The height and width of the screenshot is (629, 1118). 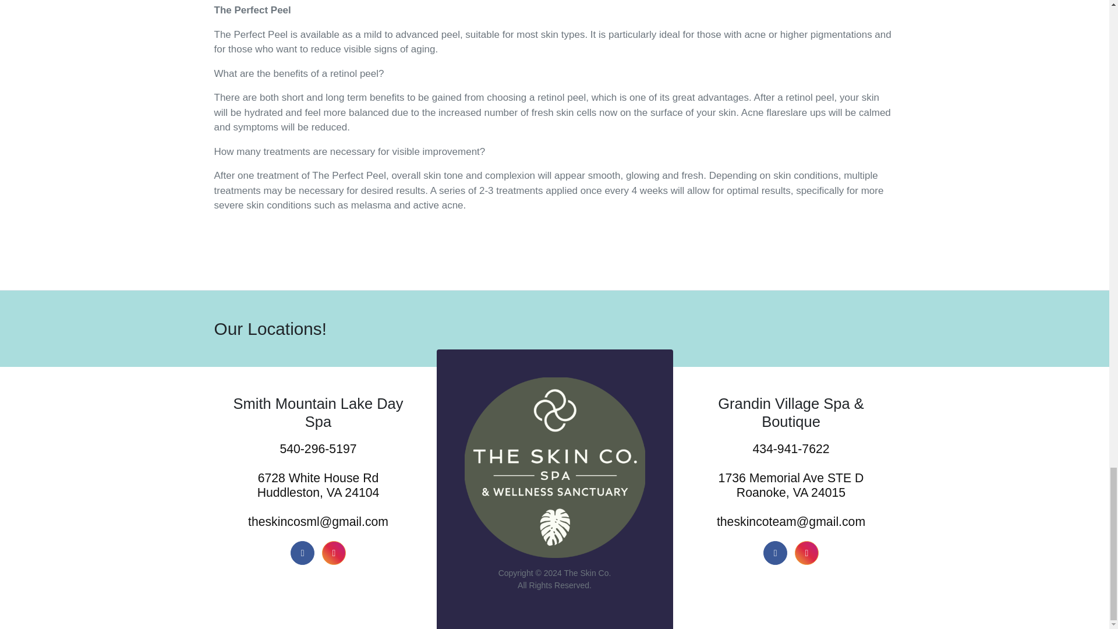 What do you see at coordinates (791, 450) in the screenshot?
I see `434-941-7622` at bounding box center [791, 450].